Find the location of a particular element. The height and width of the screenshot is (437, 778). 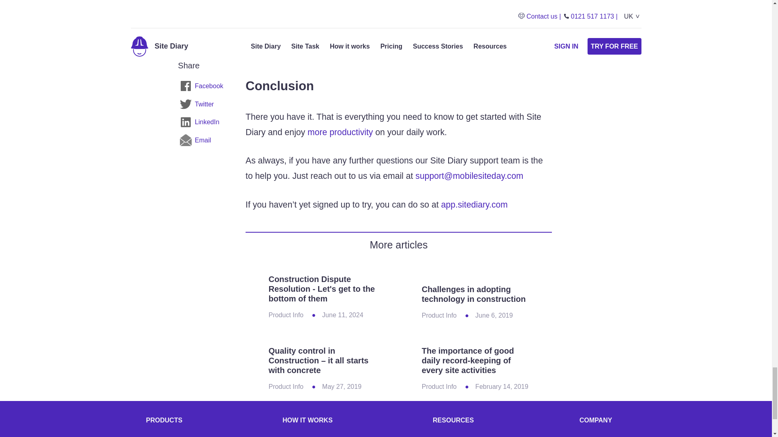

Challenges in adopting technology in construction is located at coordinates (475, 273).